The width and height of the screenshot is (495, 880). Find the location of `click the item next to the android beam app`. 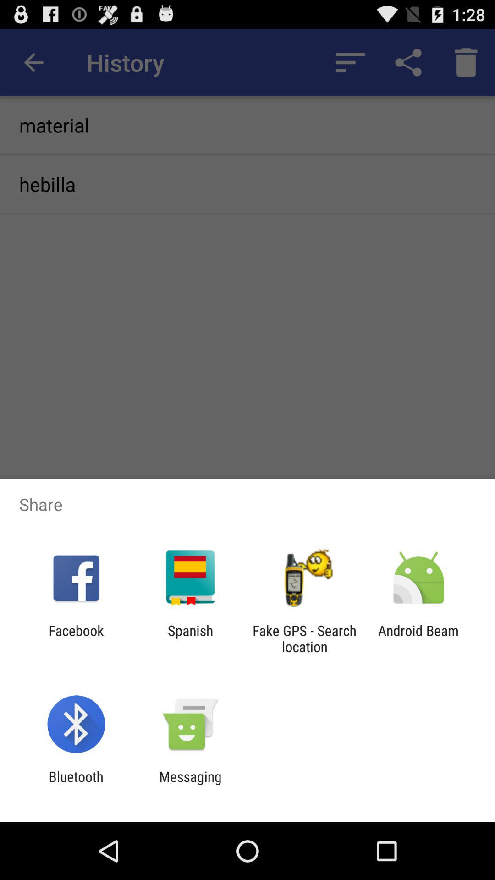

click the item next to the android beam app is located at coordinates (304, 638).